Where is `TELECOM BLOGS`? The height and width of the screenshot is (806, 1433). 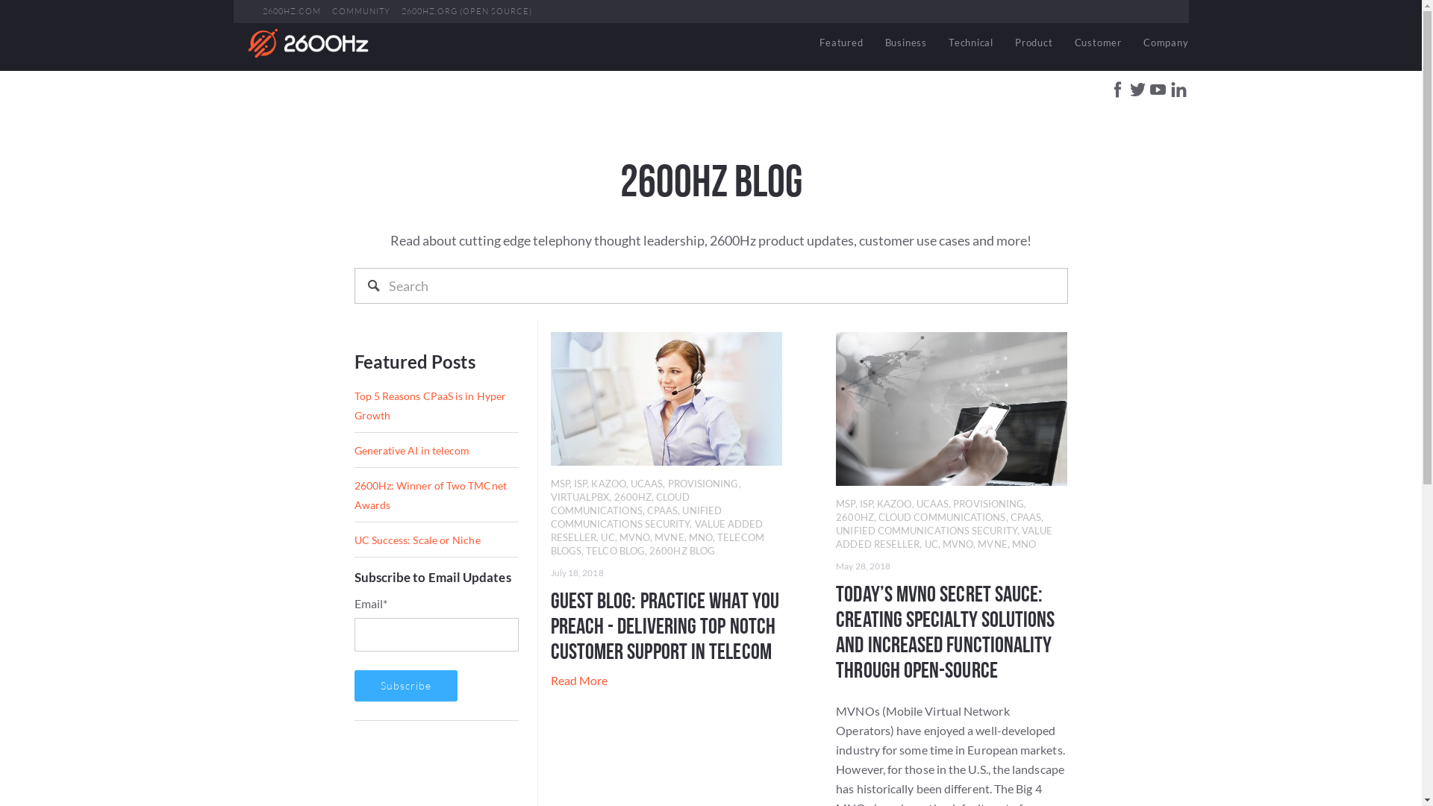
TELECOM BLOGS is located at coordinates (658, 544).